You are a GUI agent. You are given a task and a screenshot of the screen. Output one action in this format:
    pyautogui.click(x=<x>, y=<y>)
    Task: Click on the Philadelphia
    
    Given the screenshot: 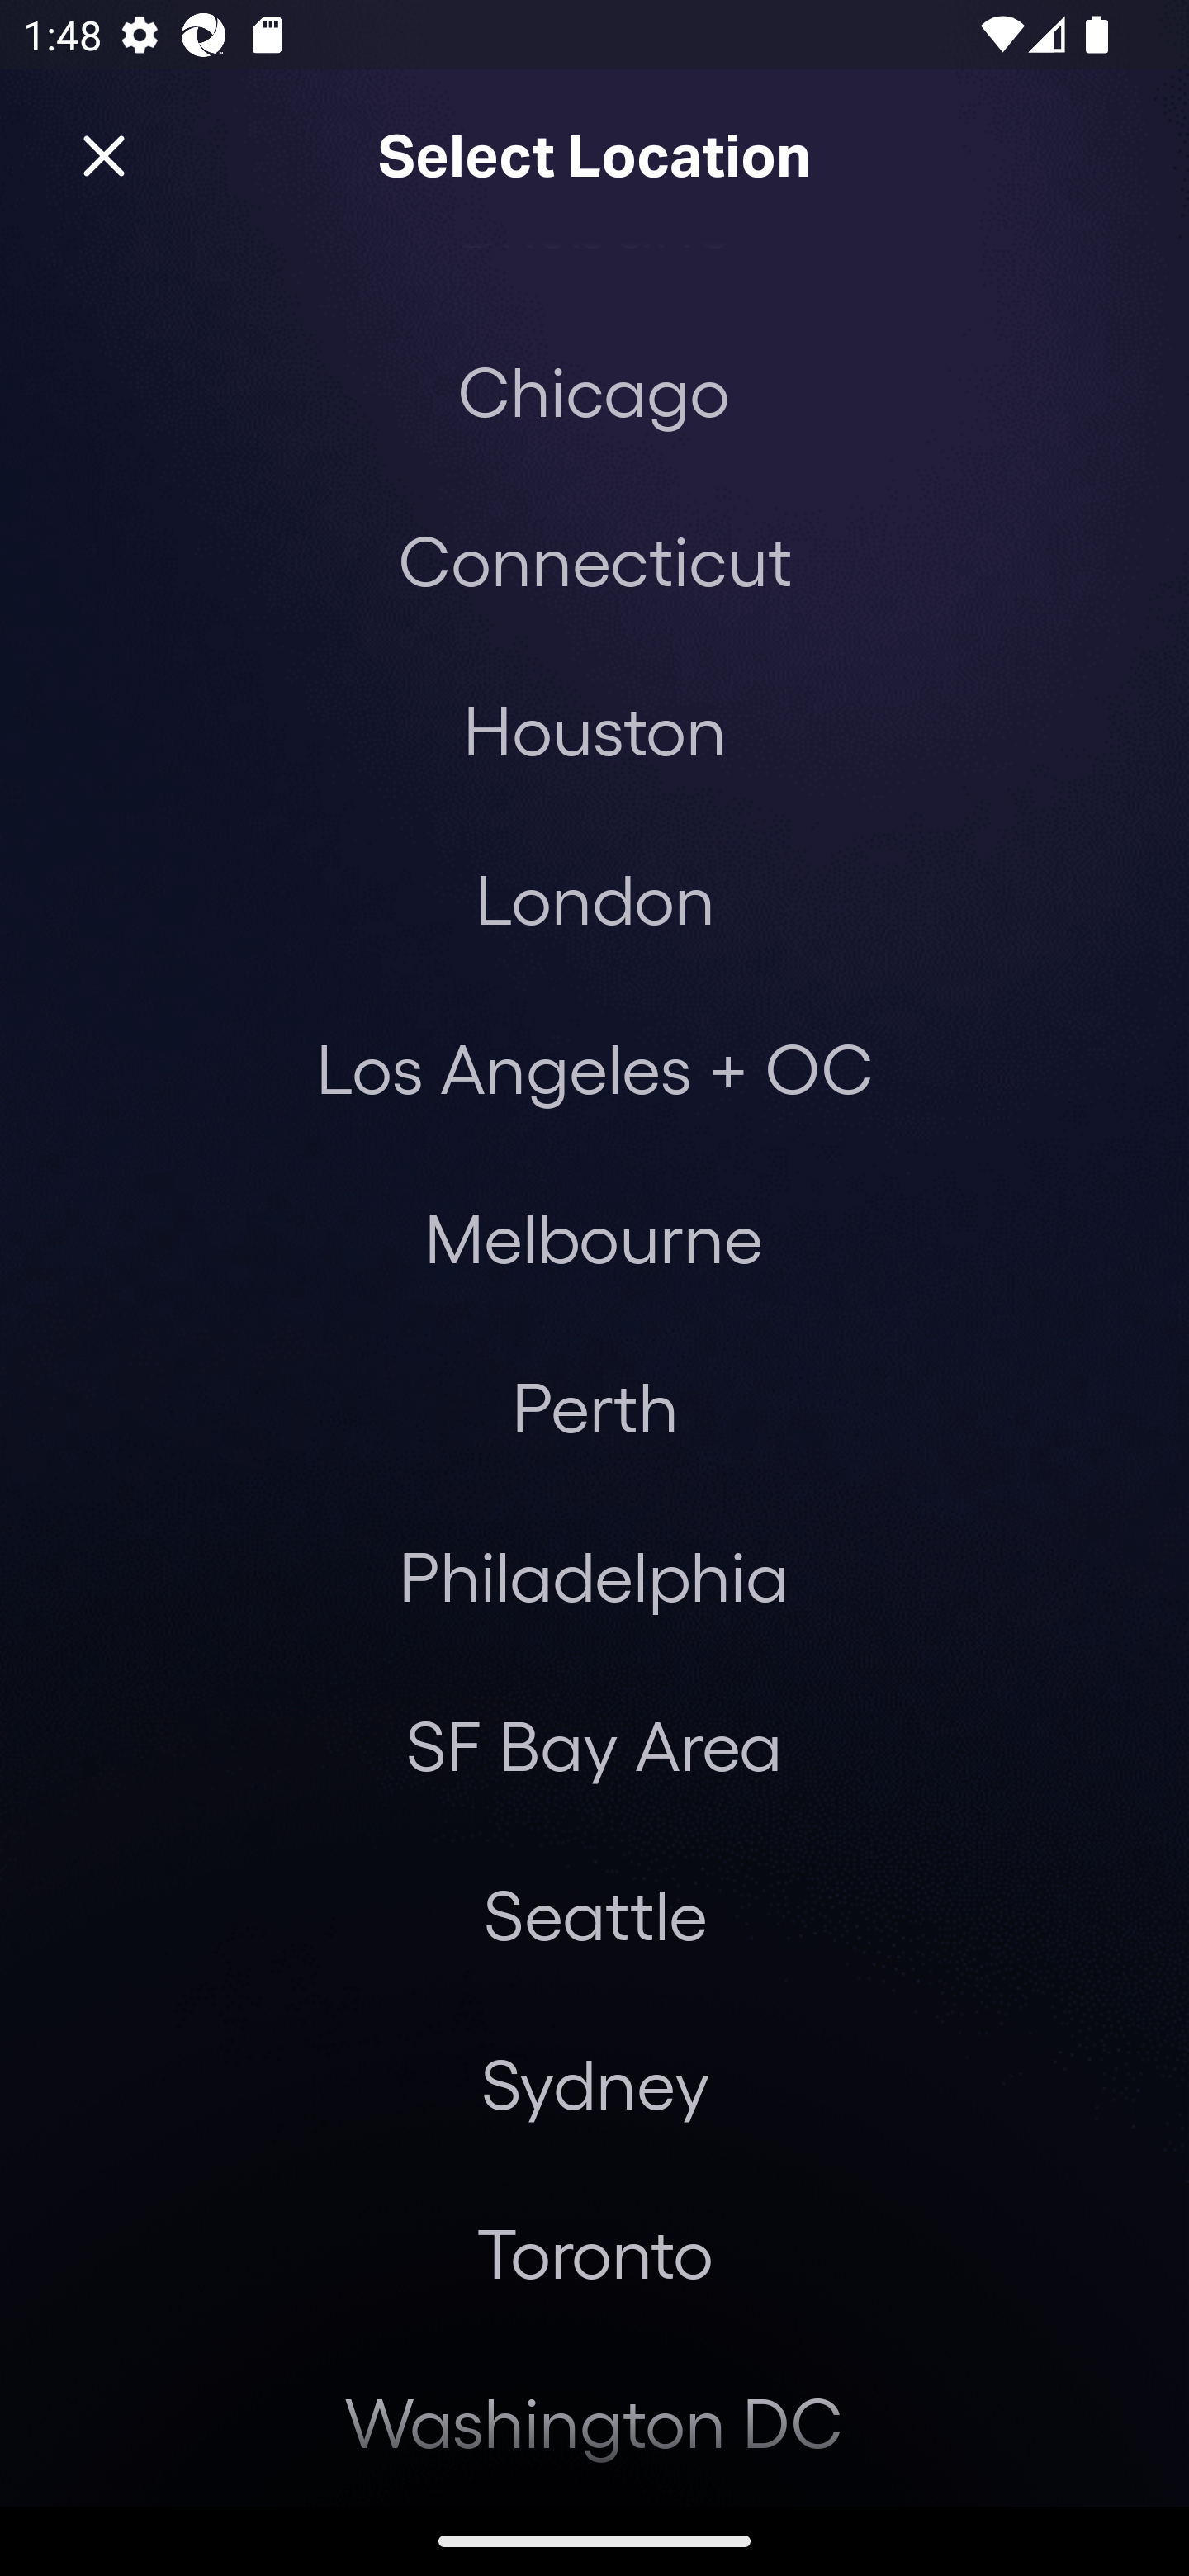 What is the action you would take?
    pyautogui.click(x=594, y=1576)
    